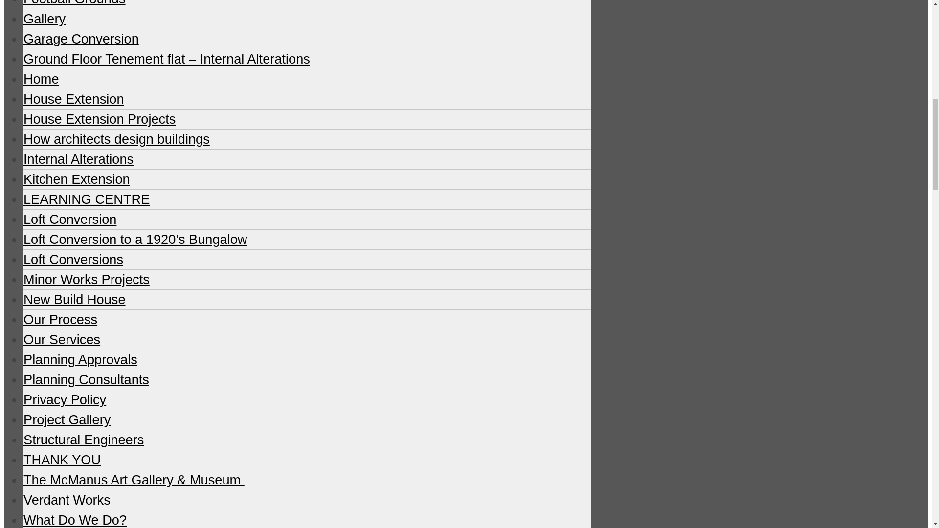 This screenshot has width=939, height=528. Describe the element at coordinates (41, 79) in the screenshot. I see `Home` at that location.